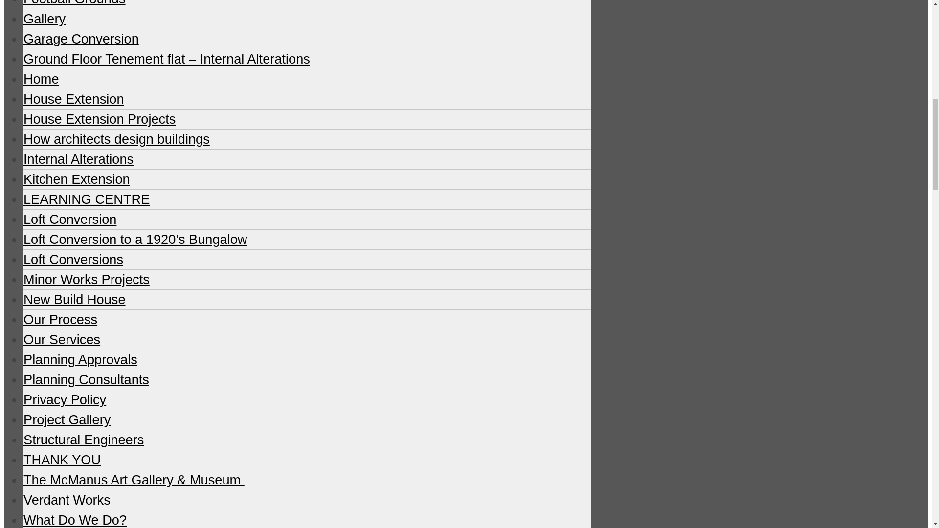 This screenshot has width=939, height=528. Describe the element at coordinates (41, 79) in the screenshot. I see `Home` at that location.